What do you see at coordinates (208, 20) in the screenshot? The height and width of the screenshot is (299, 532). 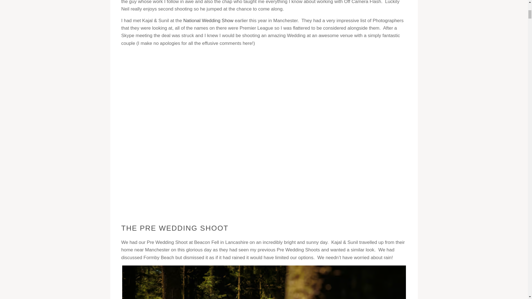 I see `National Wedding Show` at bounding box center [208, 20].